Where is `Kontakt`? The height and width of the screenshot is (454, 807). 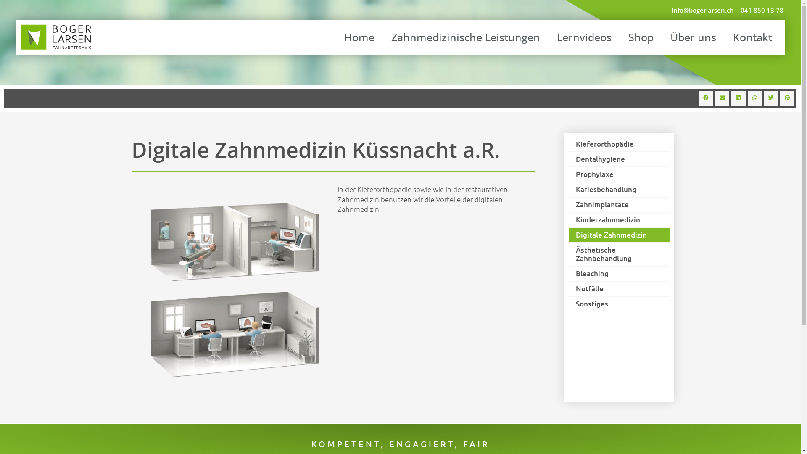 Kontakt is located at coordinates (752, 37).